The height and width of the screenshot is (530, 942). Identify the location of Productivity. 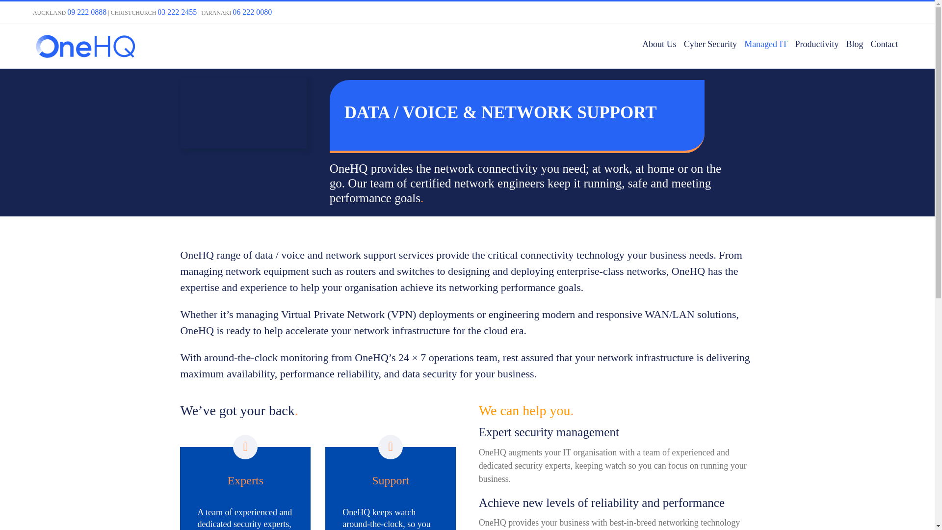
(816, 44).